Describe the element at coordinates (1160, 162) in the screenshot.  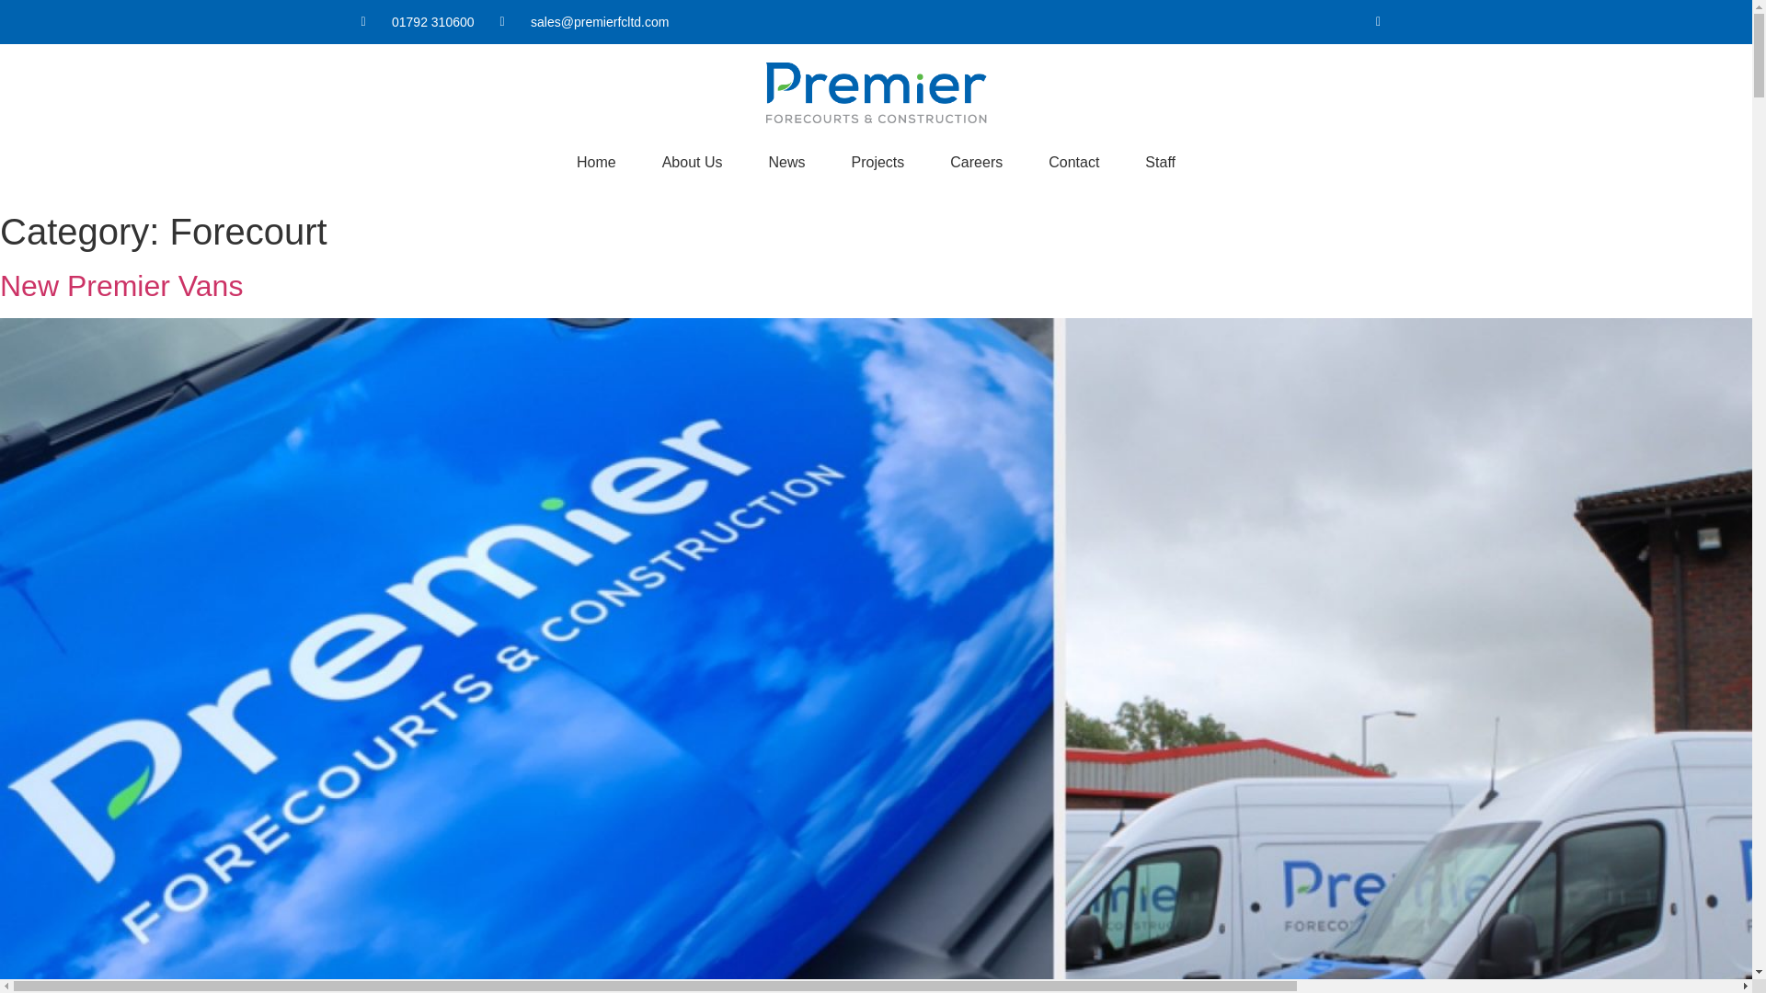
I see `Staff` at that location.